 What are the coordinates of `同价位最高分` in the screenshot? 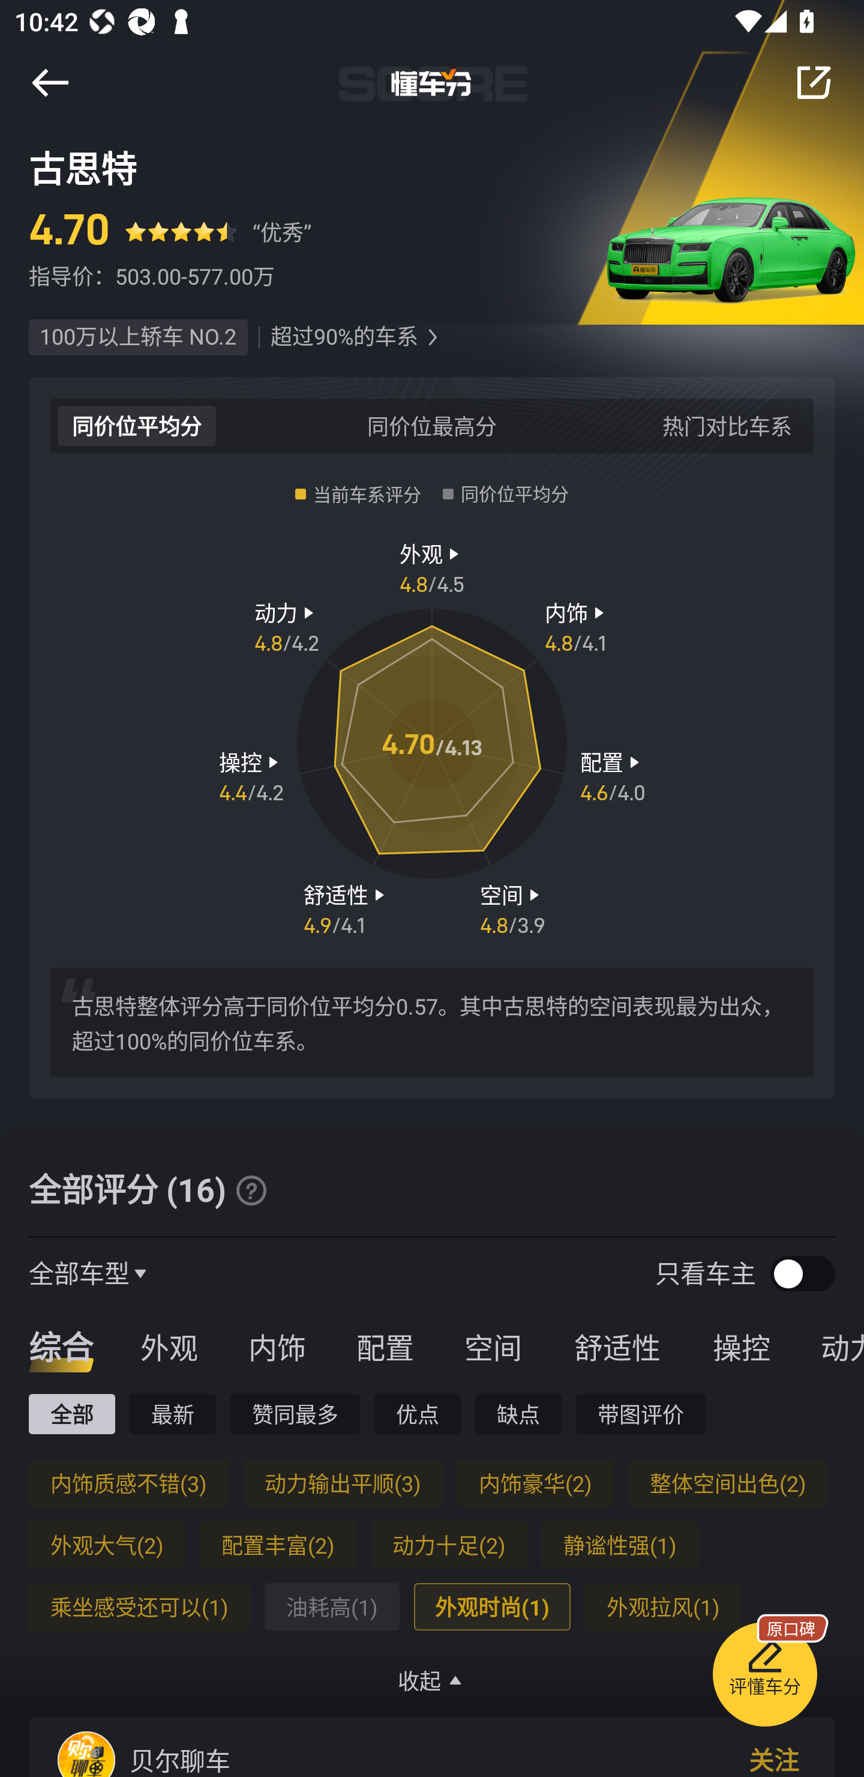 It's located at (432, 425).